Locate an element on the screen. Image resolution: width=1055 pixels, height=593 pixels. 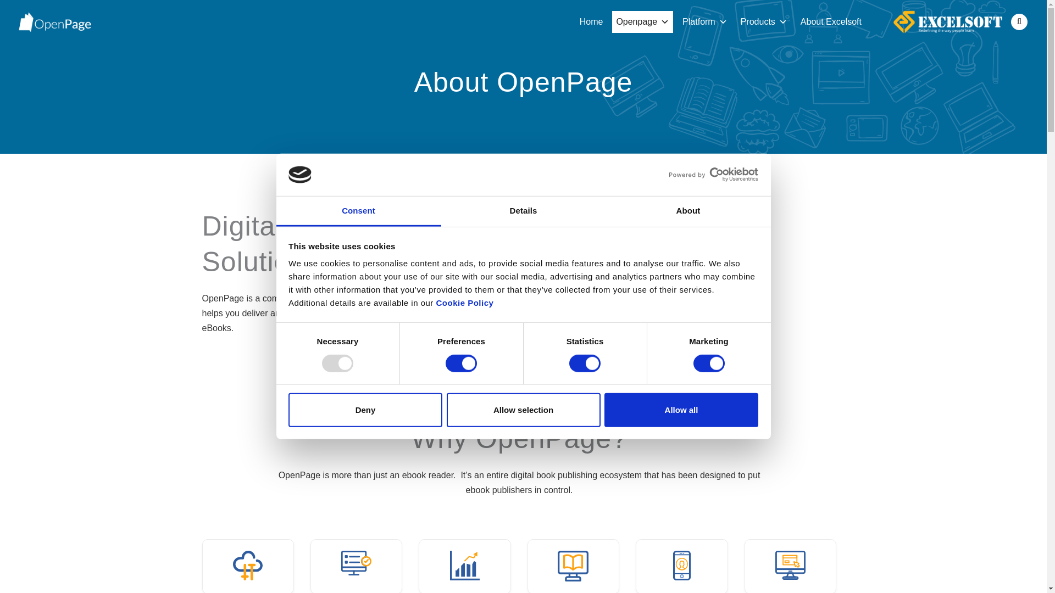
Cookie Policy is located at coordinates (465, 303).